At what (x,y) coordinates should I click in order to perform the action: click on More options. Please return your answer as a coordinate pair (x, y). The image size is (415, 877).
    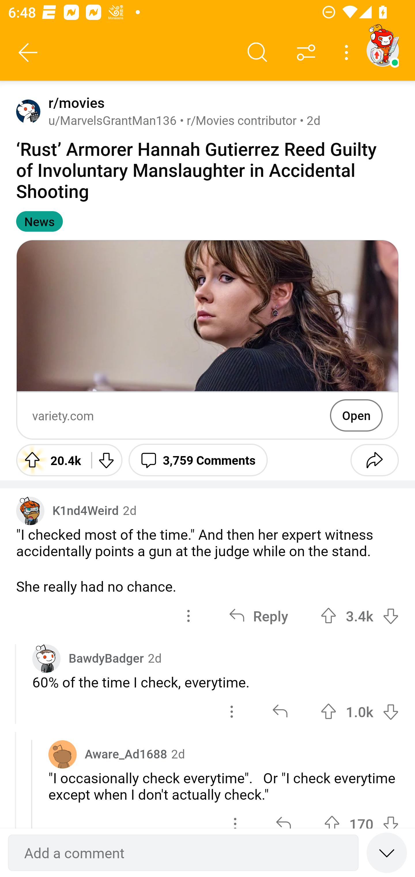
    Looking at the image, I should click on (348, 53).